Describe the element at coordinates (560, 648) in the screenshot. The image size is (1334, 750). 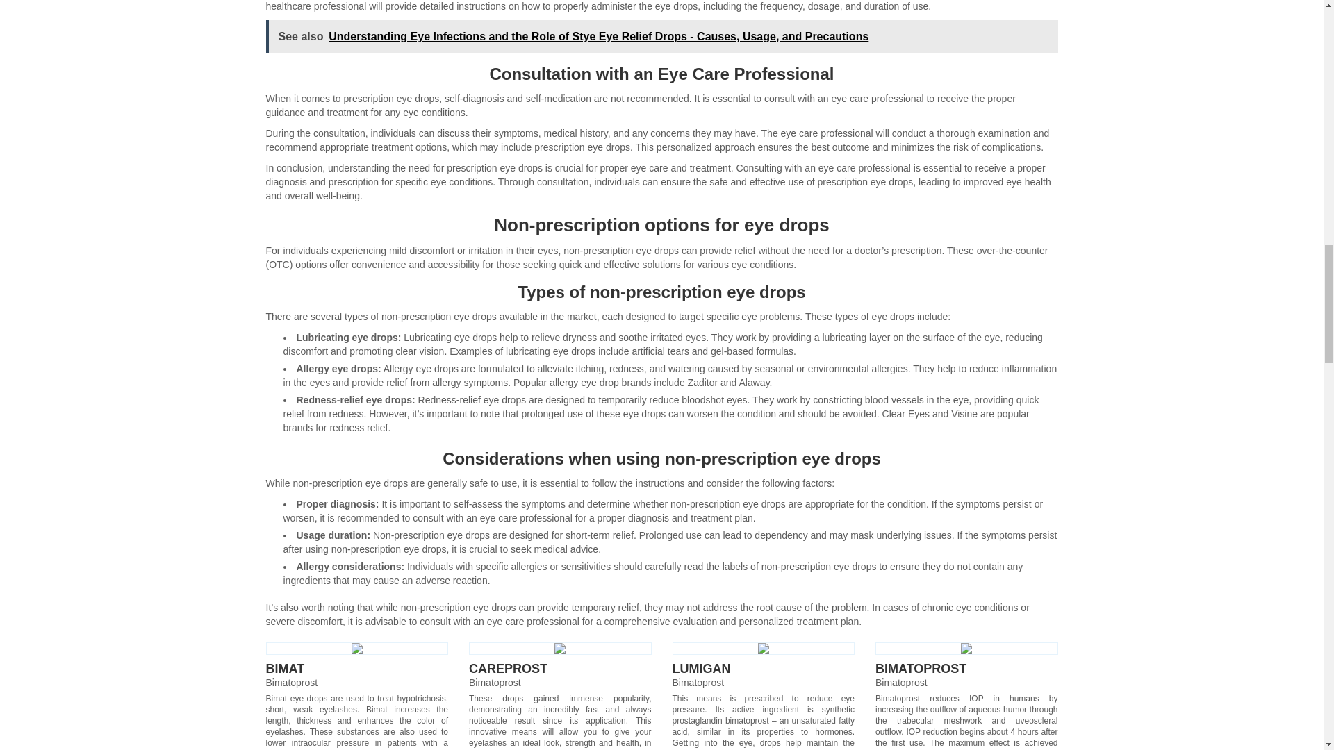
I see `Careprost` at that location.